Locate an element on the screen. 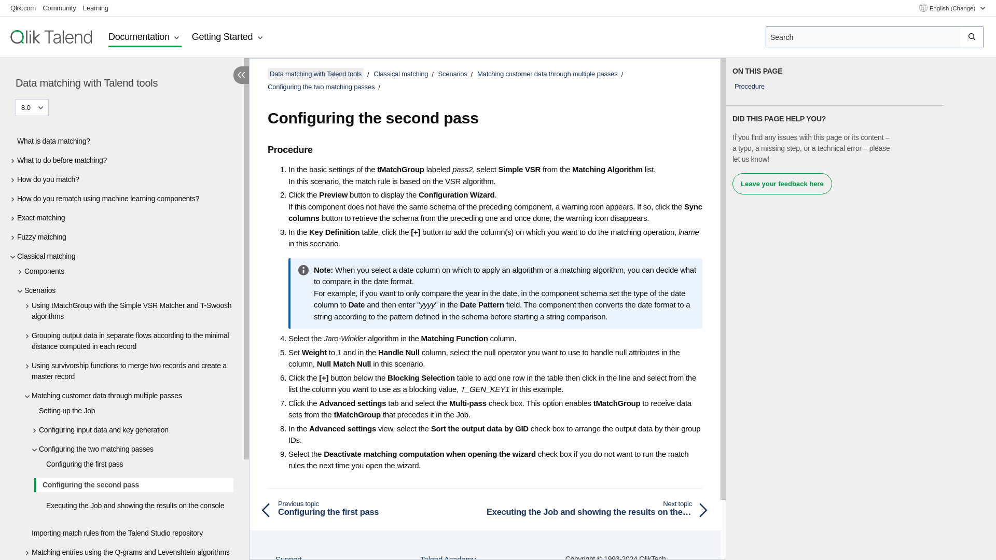 Image resolution: width=996 pixels, height=560 pixels. Community is located at coordinates (59, 7).